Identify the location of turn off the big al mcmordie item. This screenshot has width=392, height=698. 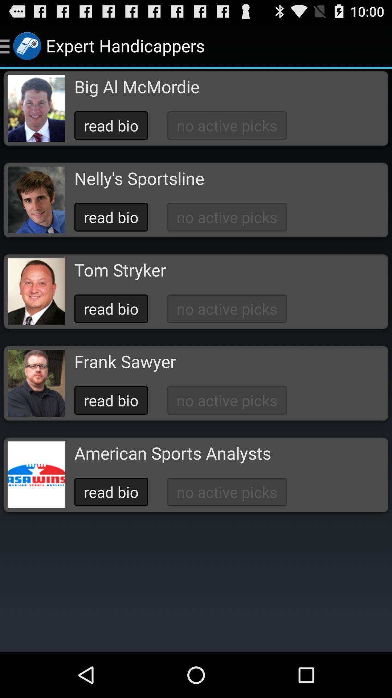
(136, 87).